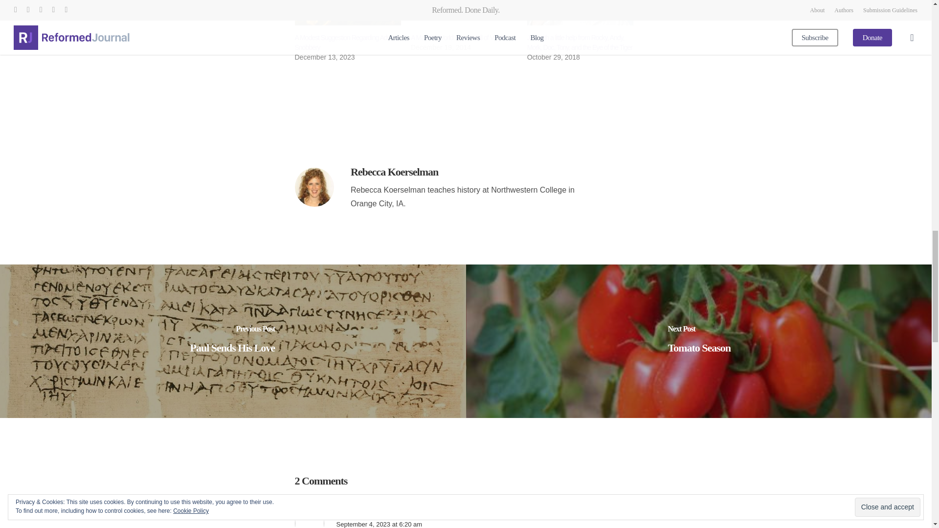 Image resolution: width=939 pixels, height=528 pixels. I want to click on A Modest Suggestion Regarding Advent Snobbery, so click(346, 42).